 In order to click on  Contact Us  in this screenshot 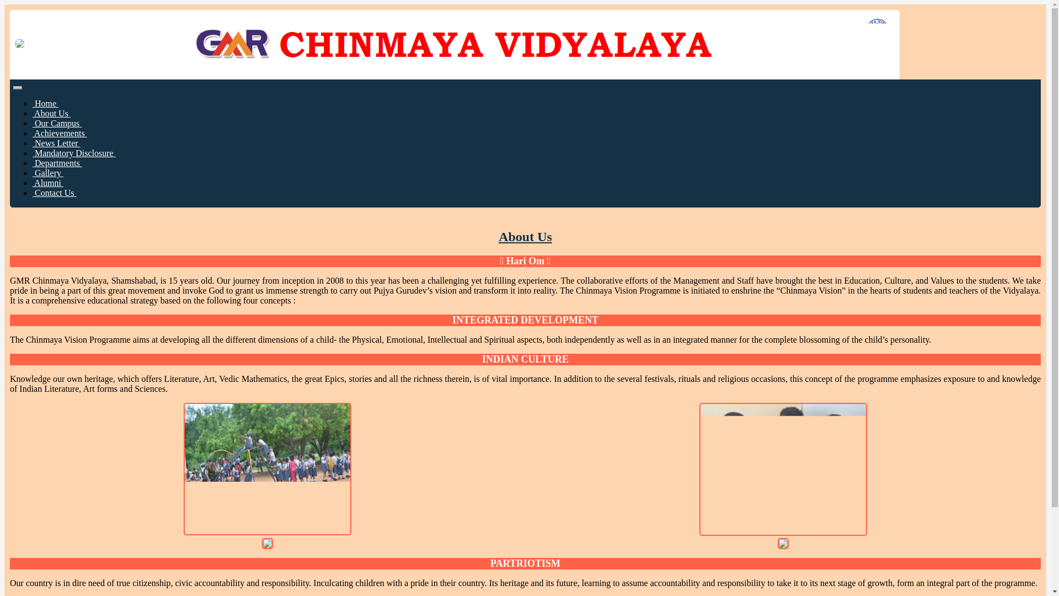, I will do `click(54, 193)`.